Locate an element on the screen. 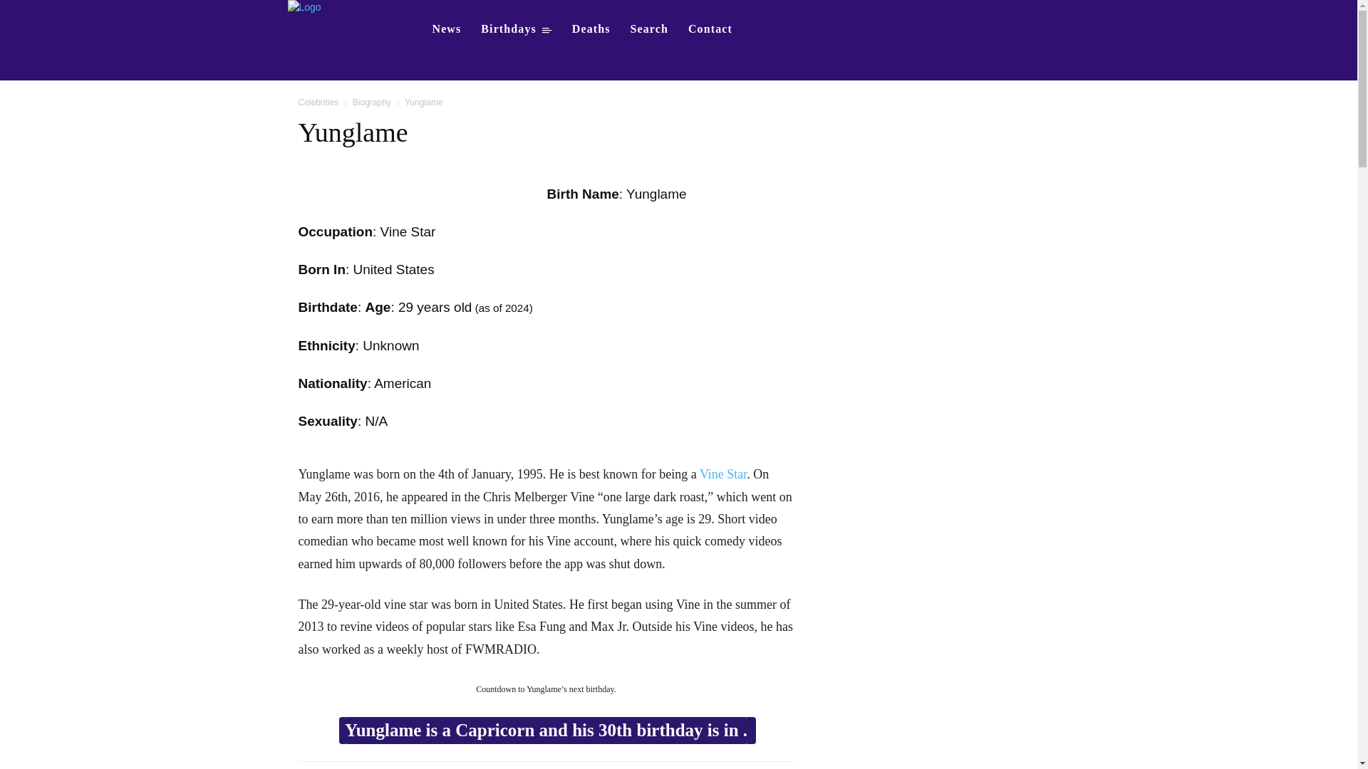  Who is dating who is located at coordinates (333, 20).